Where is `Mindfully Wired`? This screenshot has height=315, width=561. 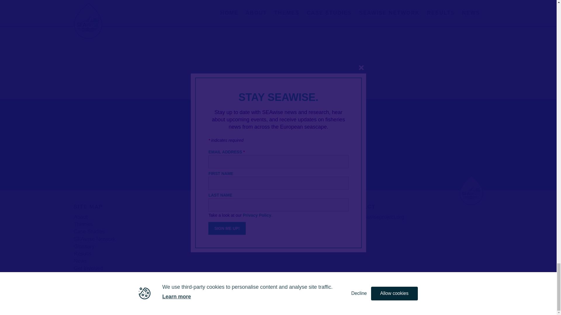 Mindfully Wired is located at coordinates (413, 300).